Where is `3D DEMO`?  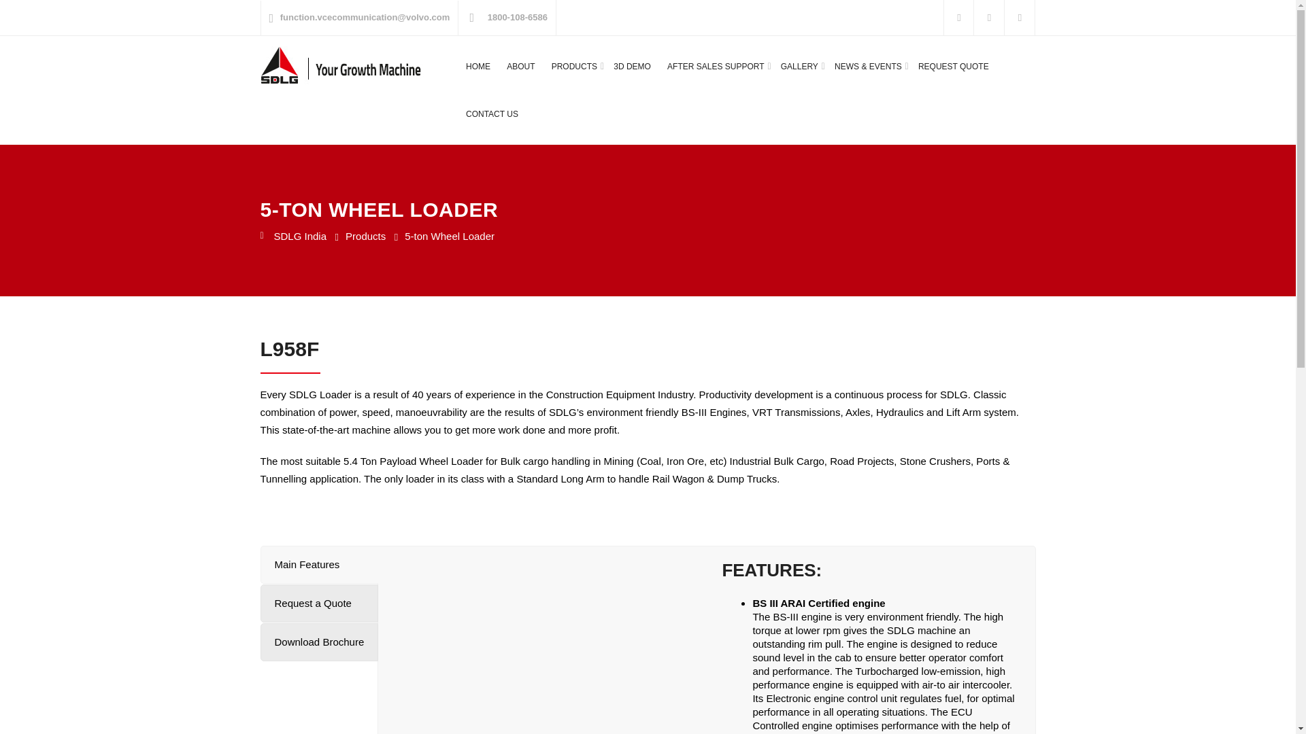 3D DEMO is located at coordinates (632, 66).